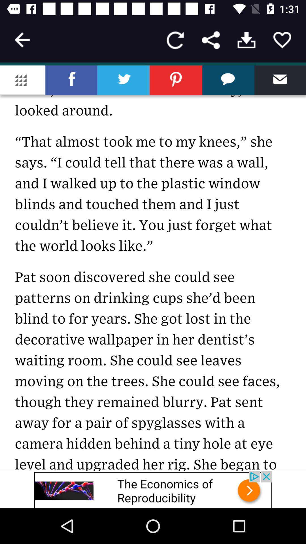 The width and height of the screenshot is (306, 544). I want to click on backward, so click(22, 40).